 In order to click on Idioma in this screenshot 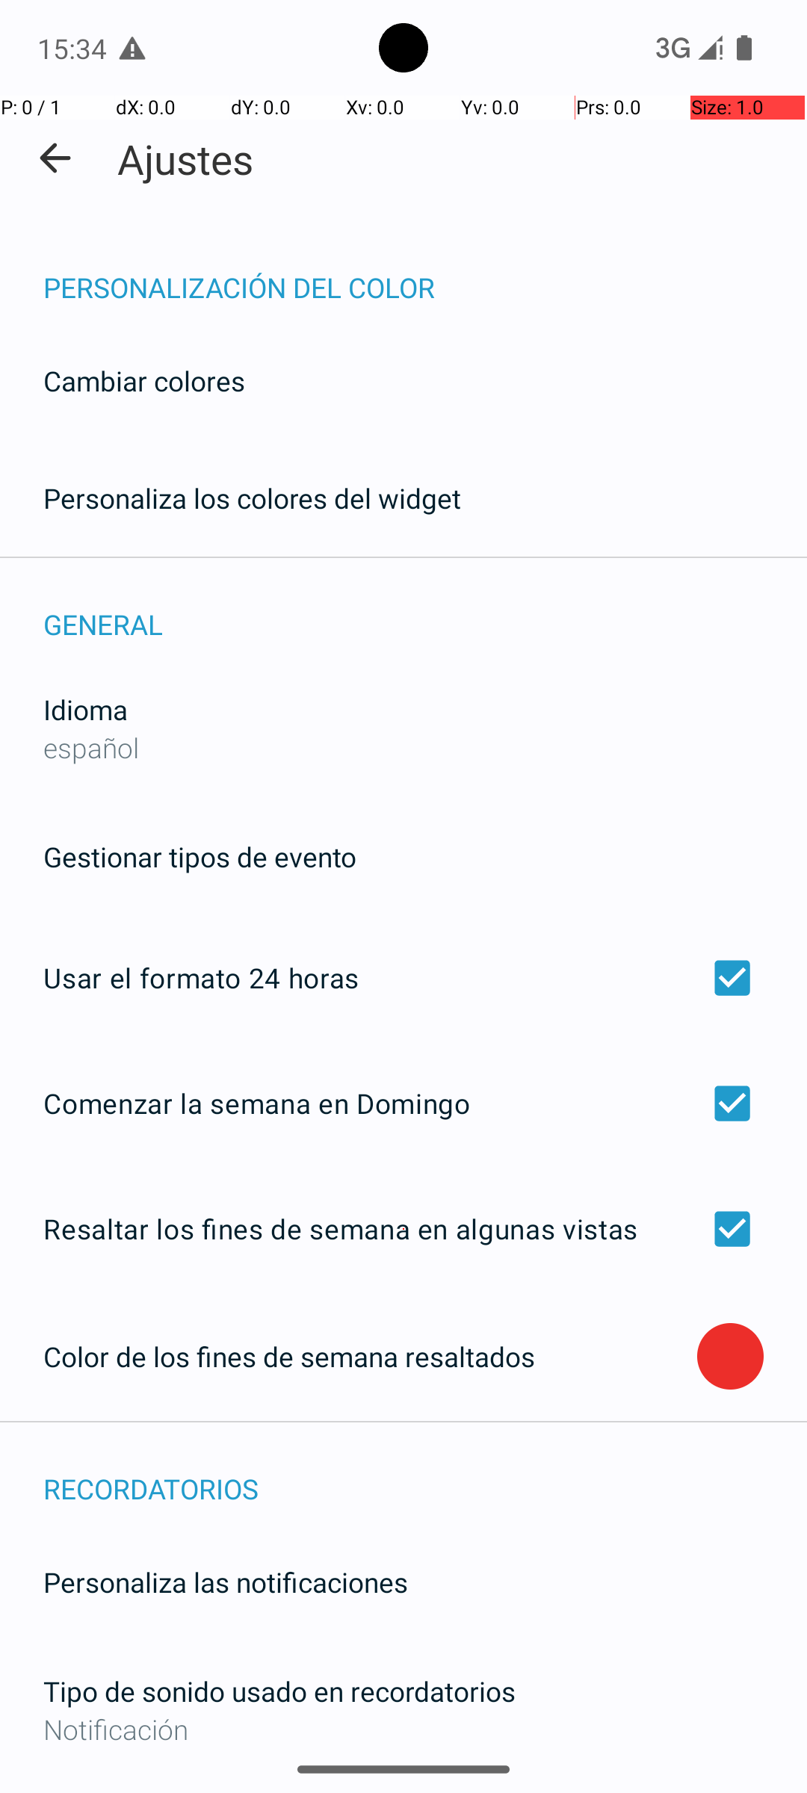, I will do `click(85, 710)`.